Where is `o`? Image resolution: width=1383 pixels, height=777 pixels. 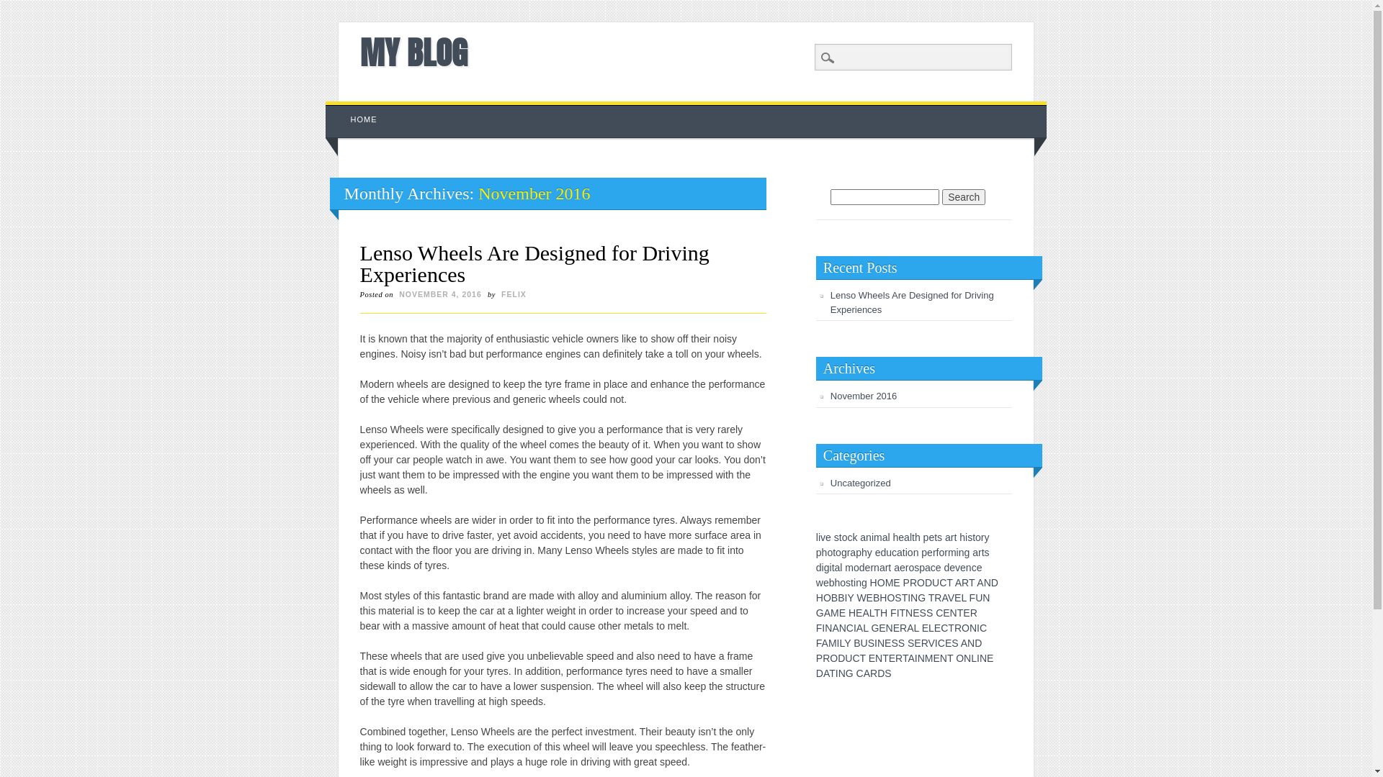 o is located at coordinates (978, 537).